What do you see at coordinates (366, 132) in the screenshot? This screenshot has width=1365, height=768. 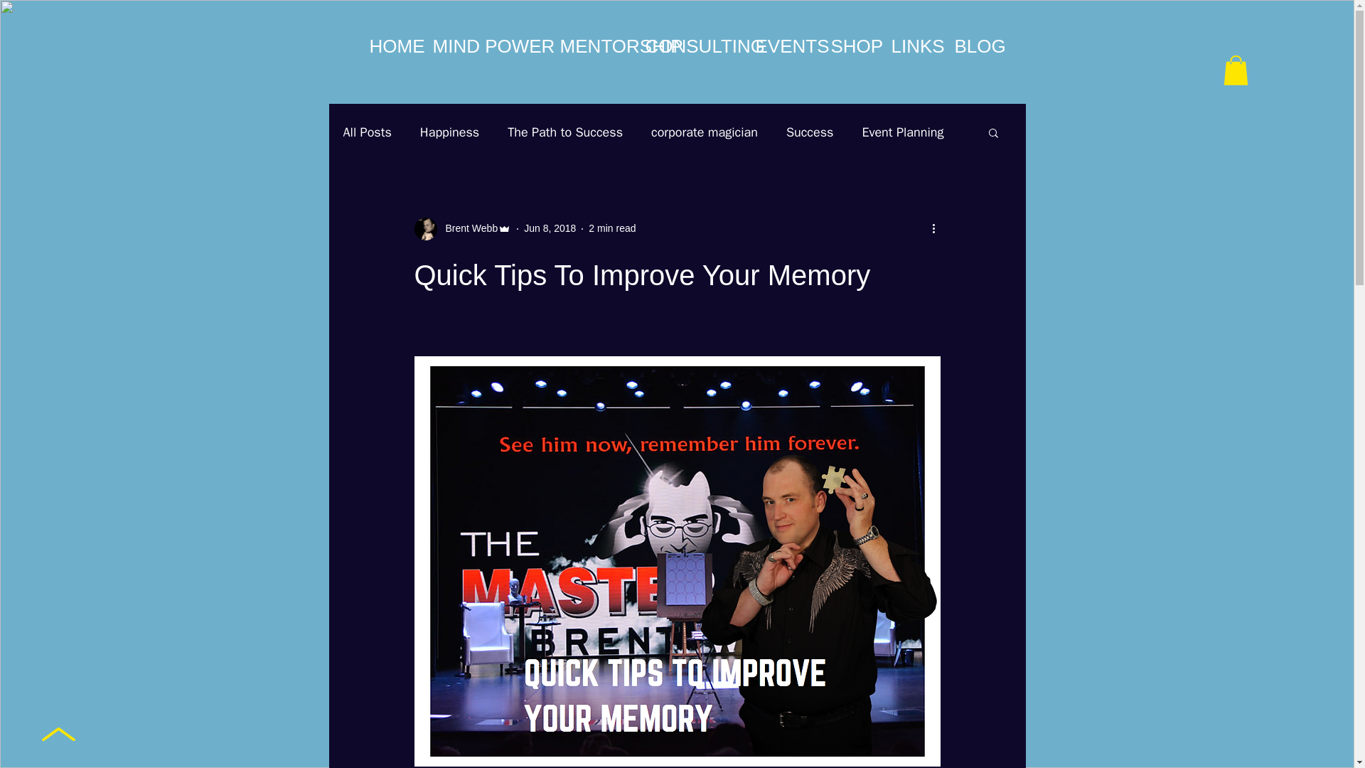 I see `All Posts` at bounding box center [366, 132].